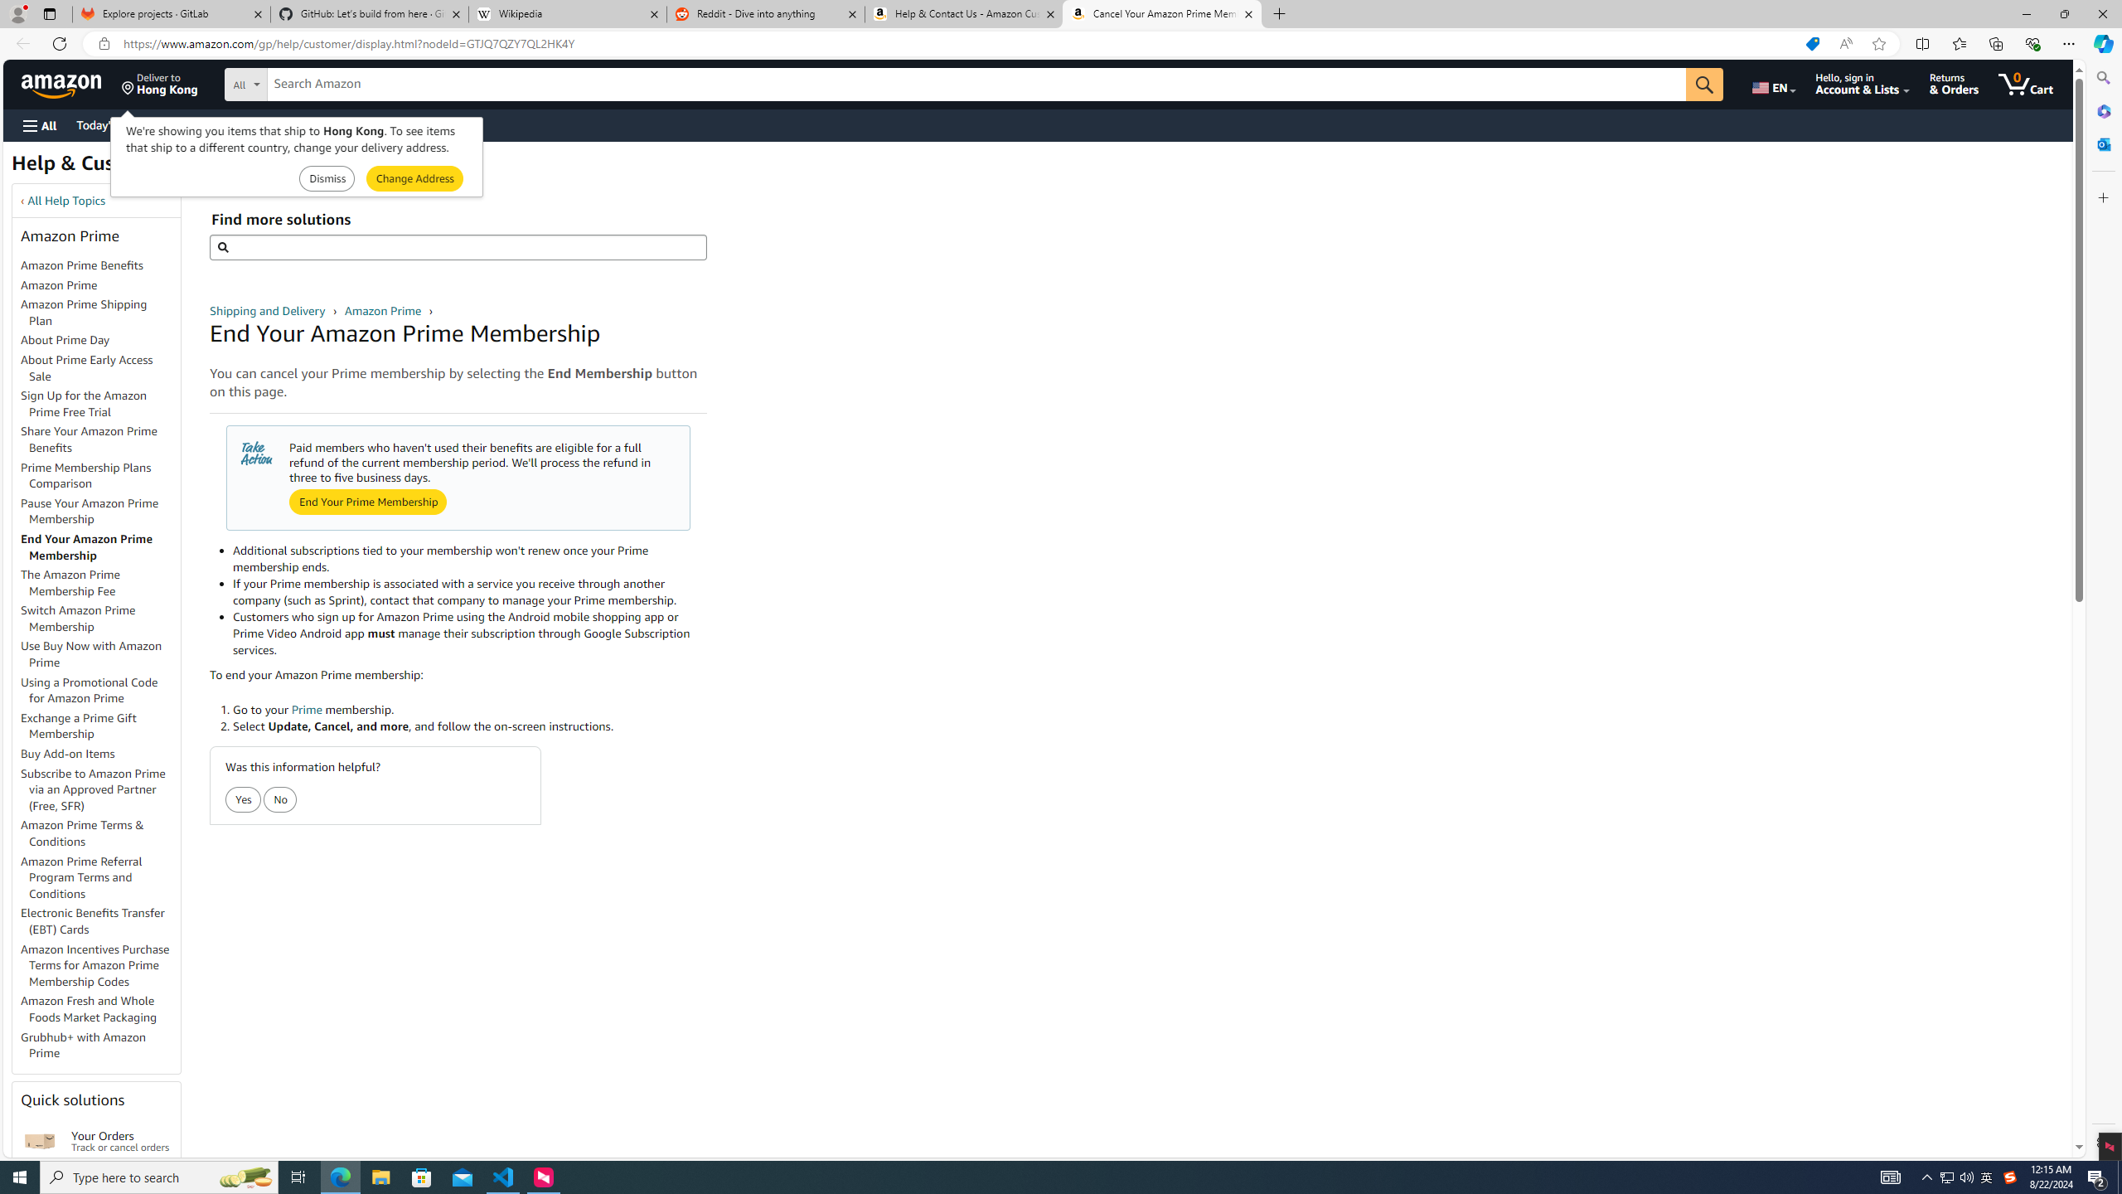 This screenshot has height=1194, width=2122. What do you see at coordinates (100, 690) in the screenshot?
I see `Using a Promotional Code for Amazon Prime` at bounding box center [100, 690].